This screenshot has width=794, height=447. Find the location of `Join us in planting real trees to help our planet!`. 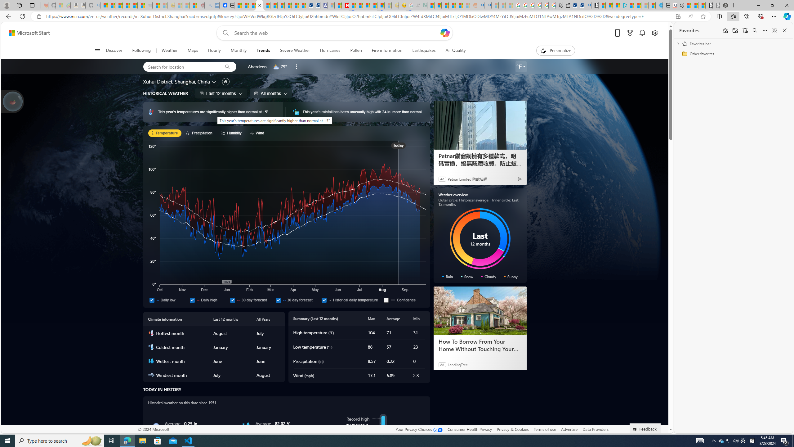

Join us in planting real trees to help our planet! is located at coordinates (13, 101).